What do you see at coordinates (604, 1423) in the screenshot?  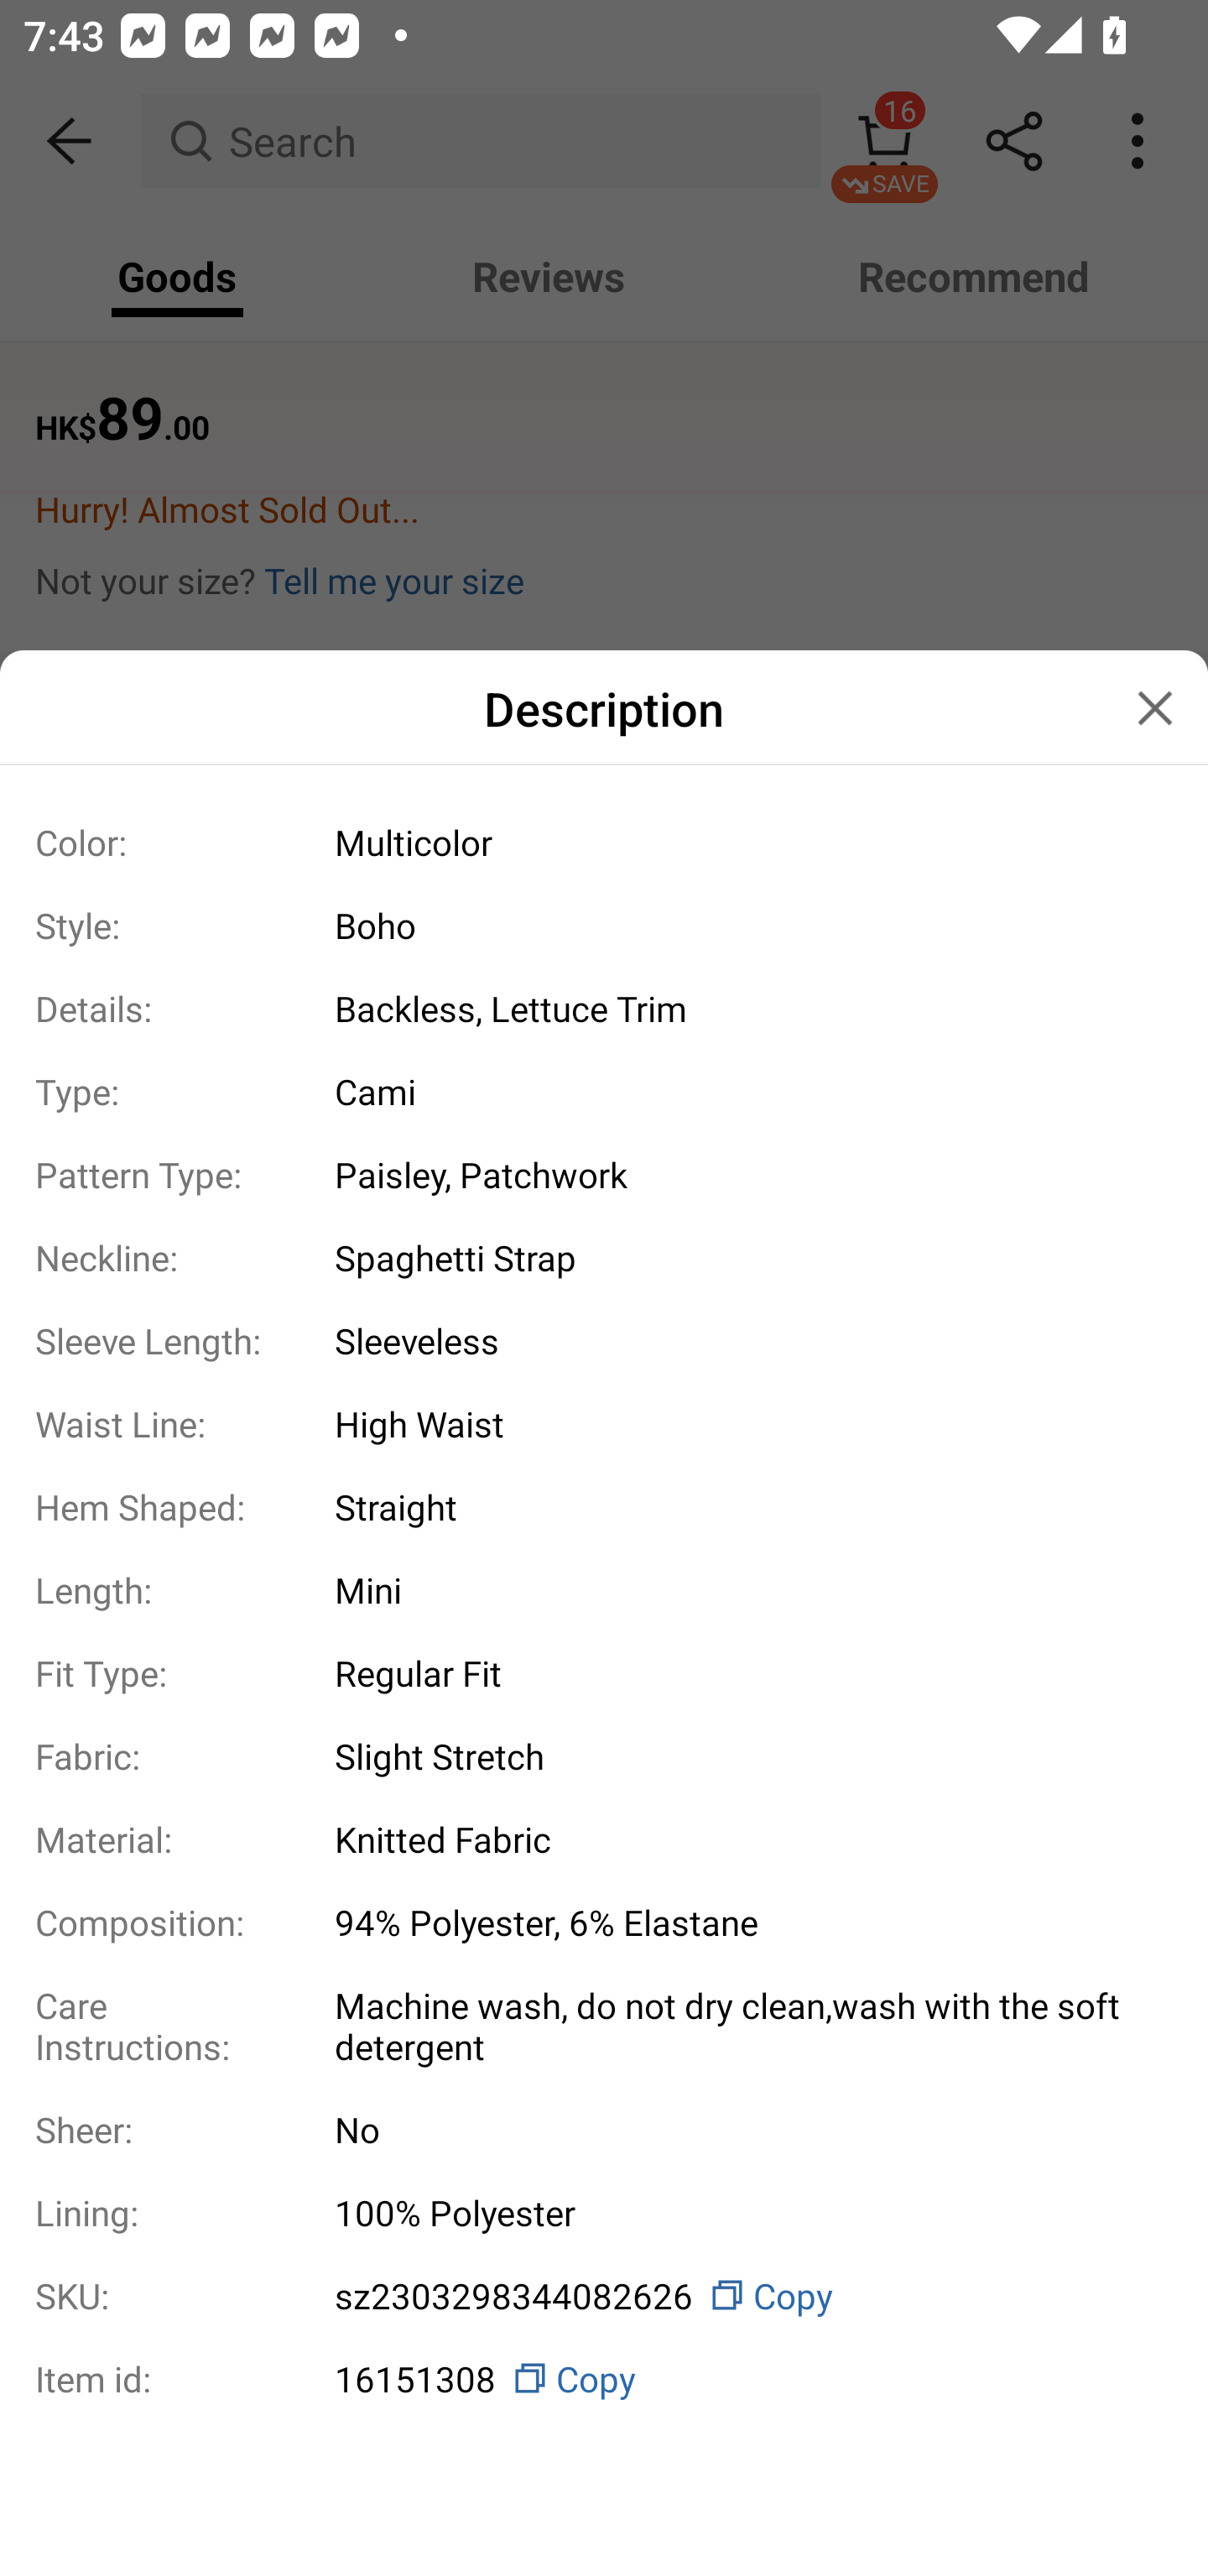 I see `Waist Line: High Waist` at bounding box center [604, 1423].